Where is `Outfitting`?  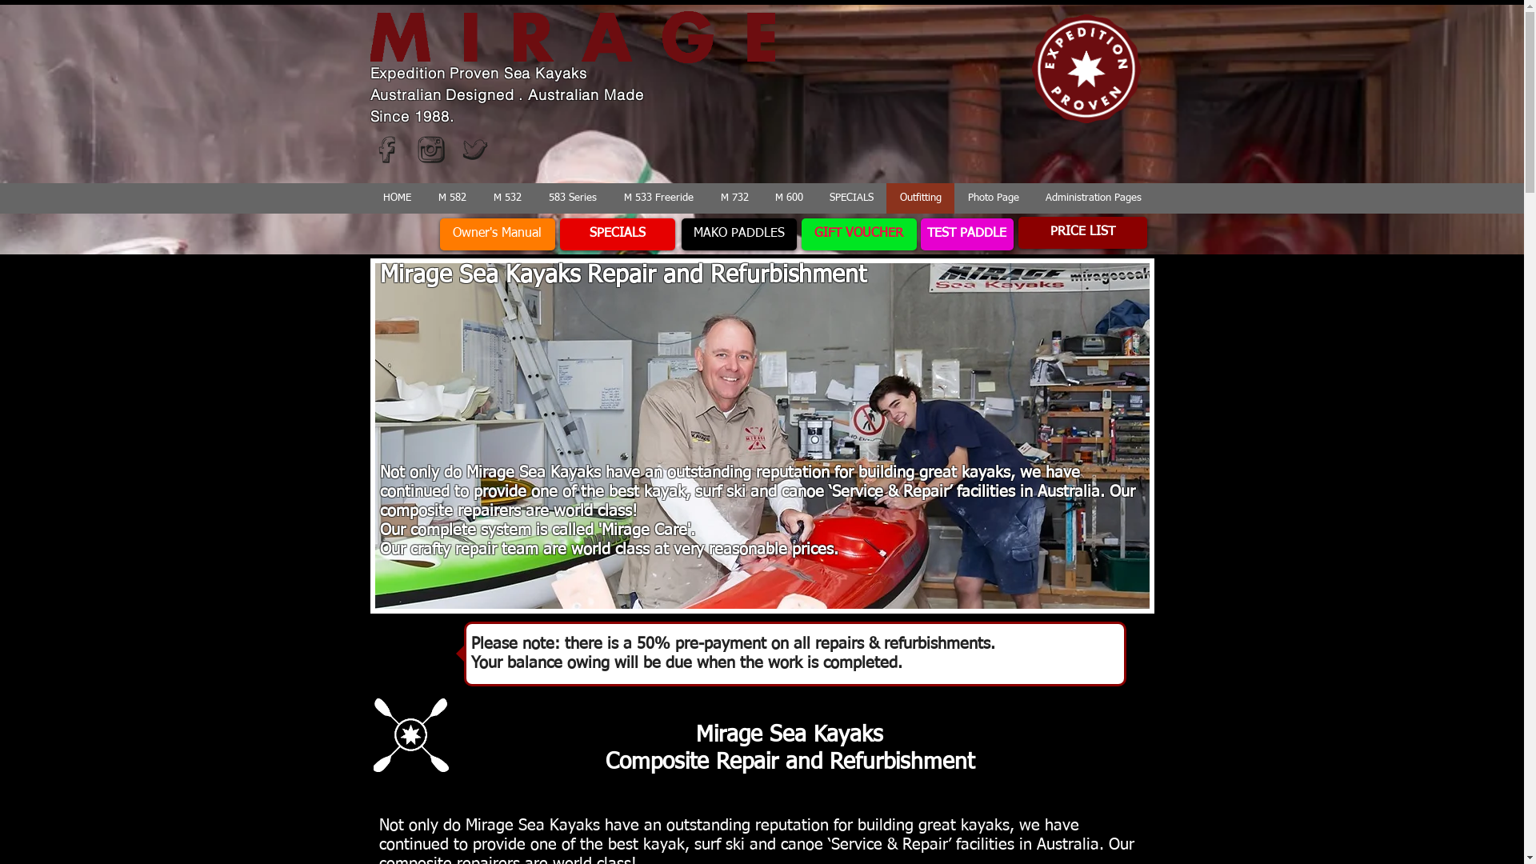
Outfitting is located at coordinates (920, 198).